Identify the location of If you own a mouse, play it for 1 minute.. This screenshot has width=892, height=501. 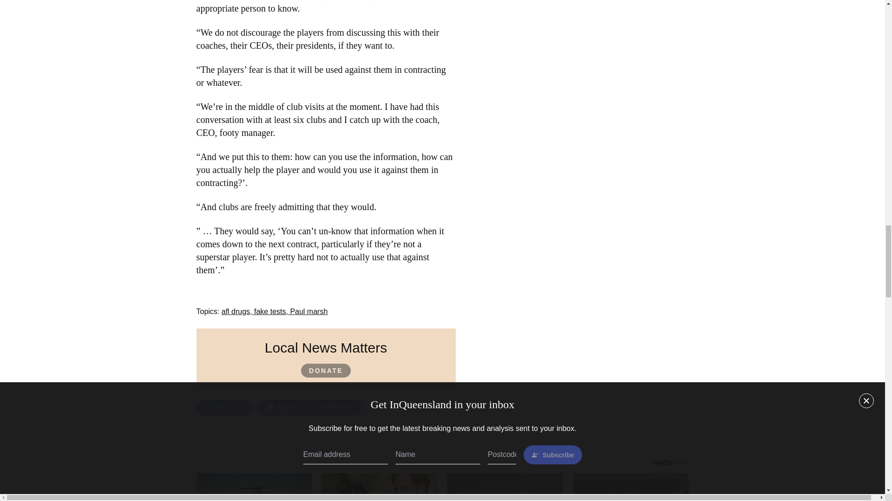
(254, 487).